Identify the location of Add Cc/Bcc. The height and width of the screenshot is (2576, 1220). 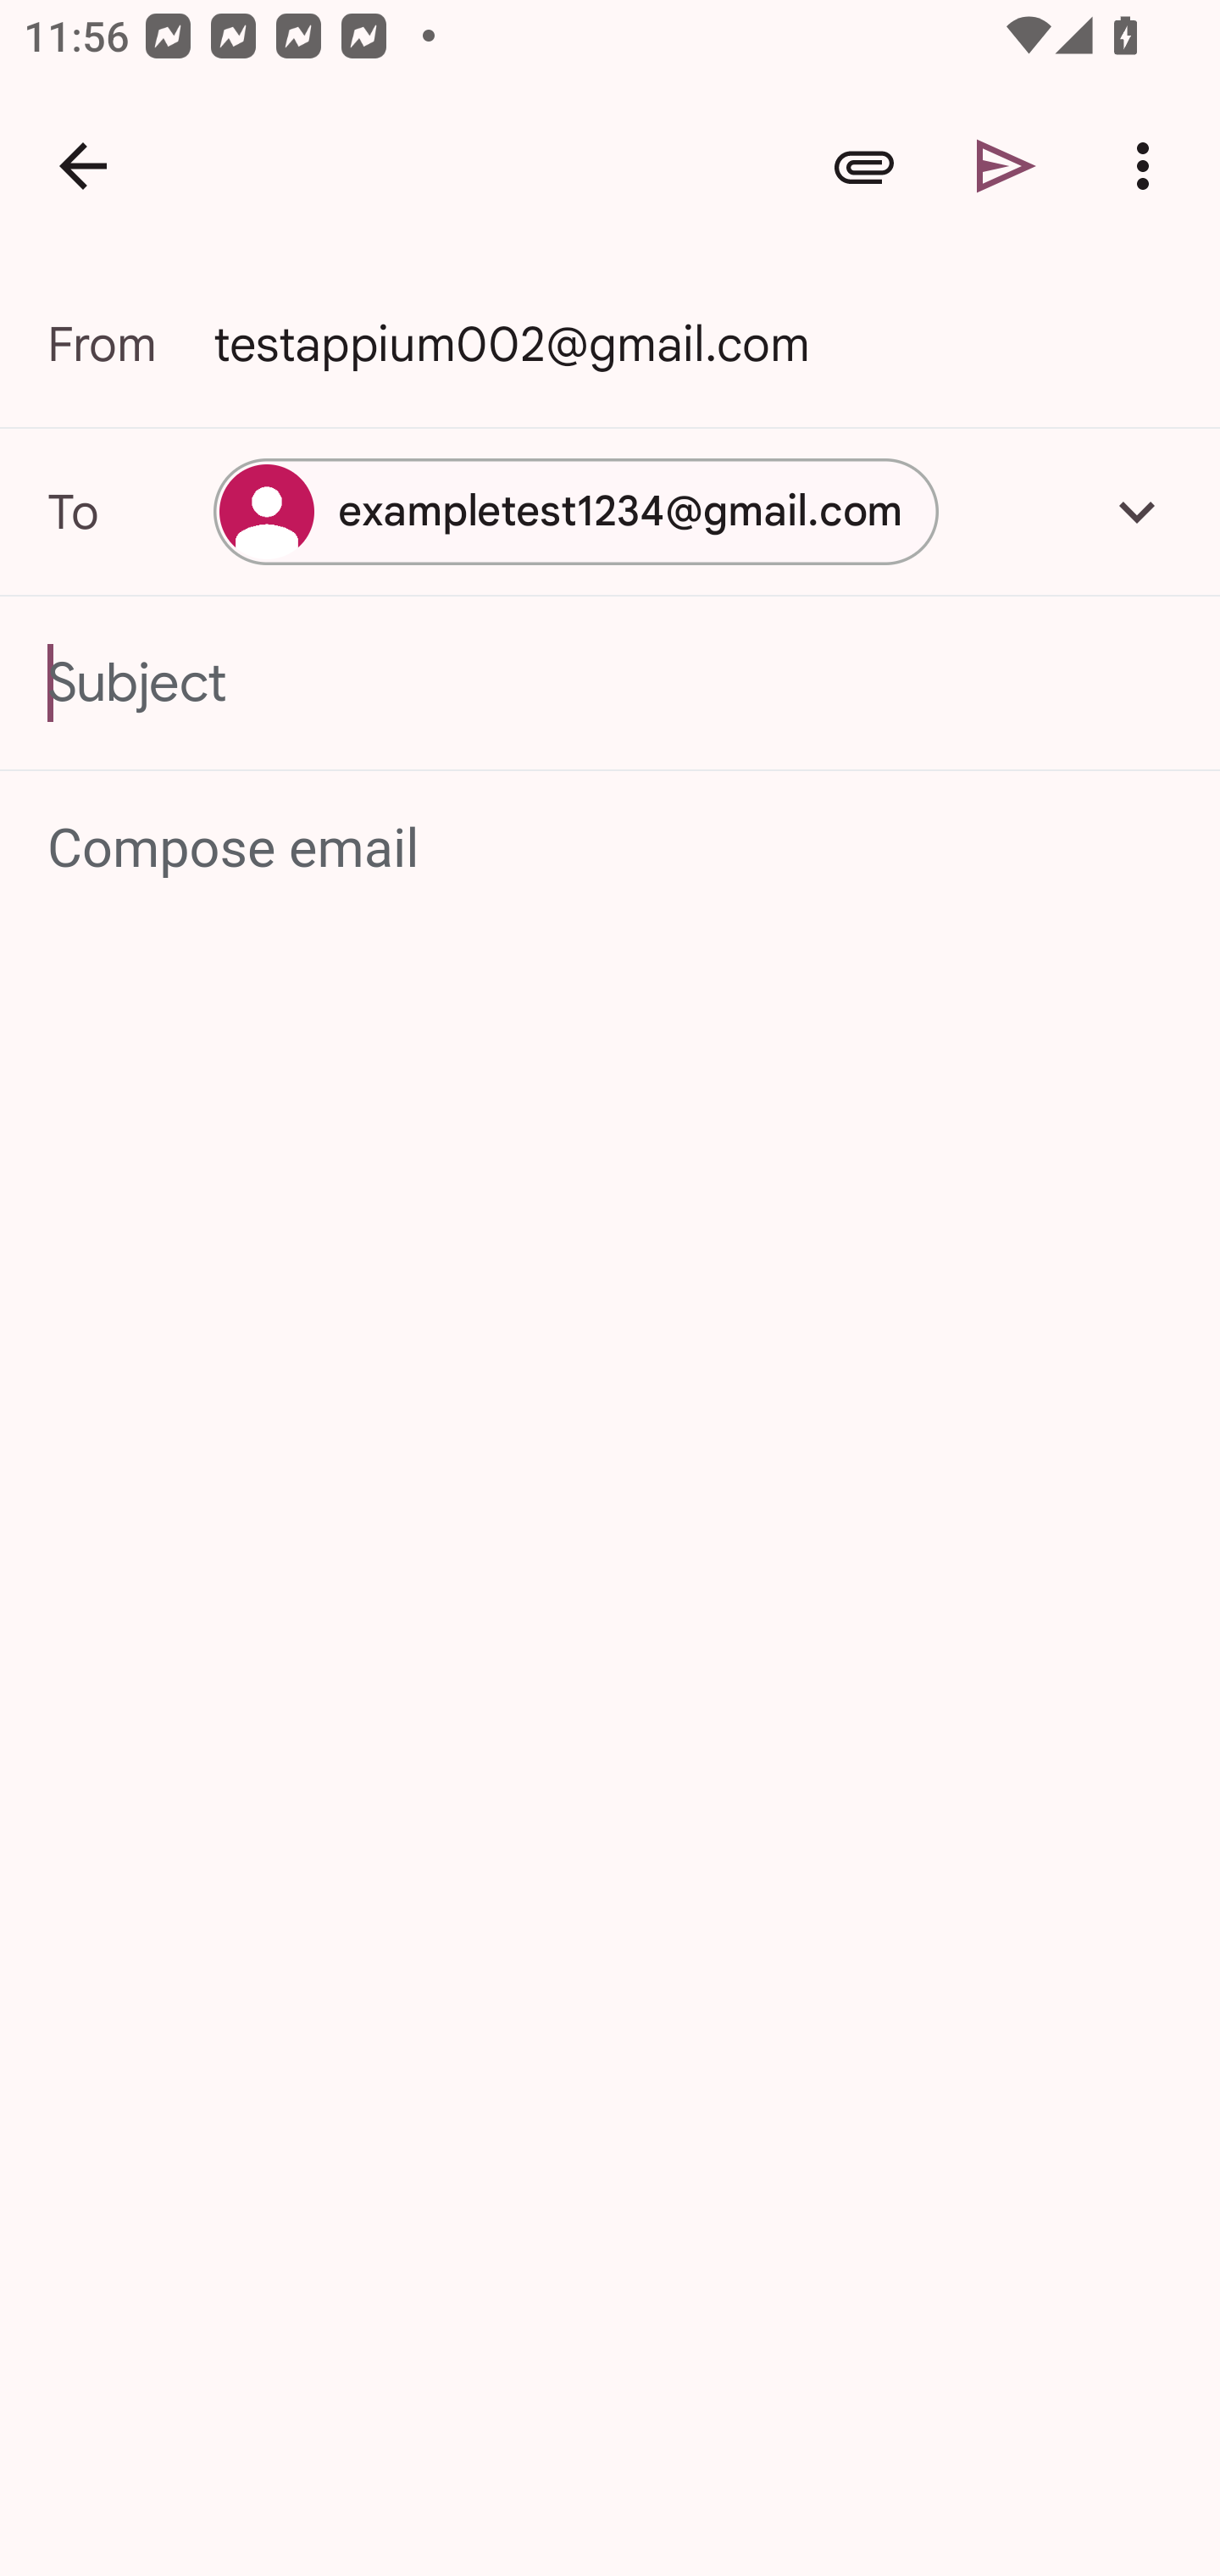
(1137, 511).